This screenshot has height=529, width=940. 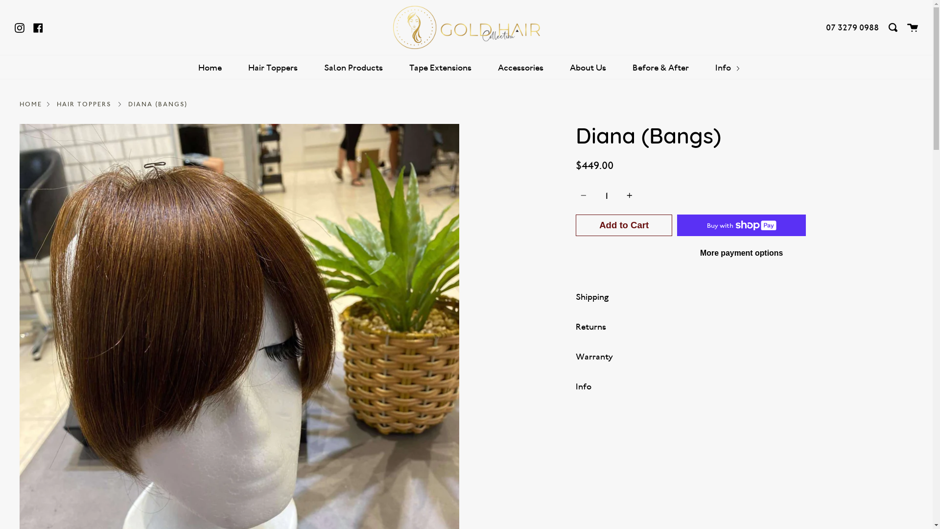 What do you see at coordinates (661, 68) in the screenshot?
I see `Before & After` at bounding box center [661, 68].